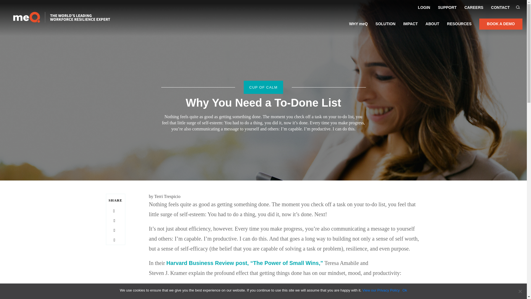  Describe the element at coordinates (114, 220) in the screenshot. I see `Share on Twitter` at that location.